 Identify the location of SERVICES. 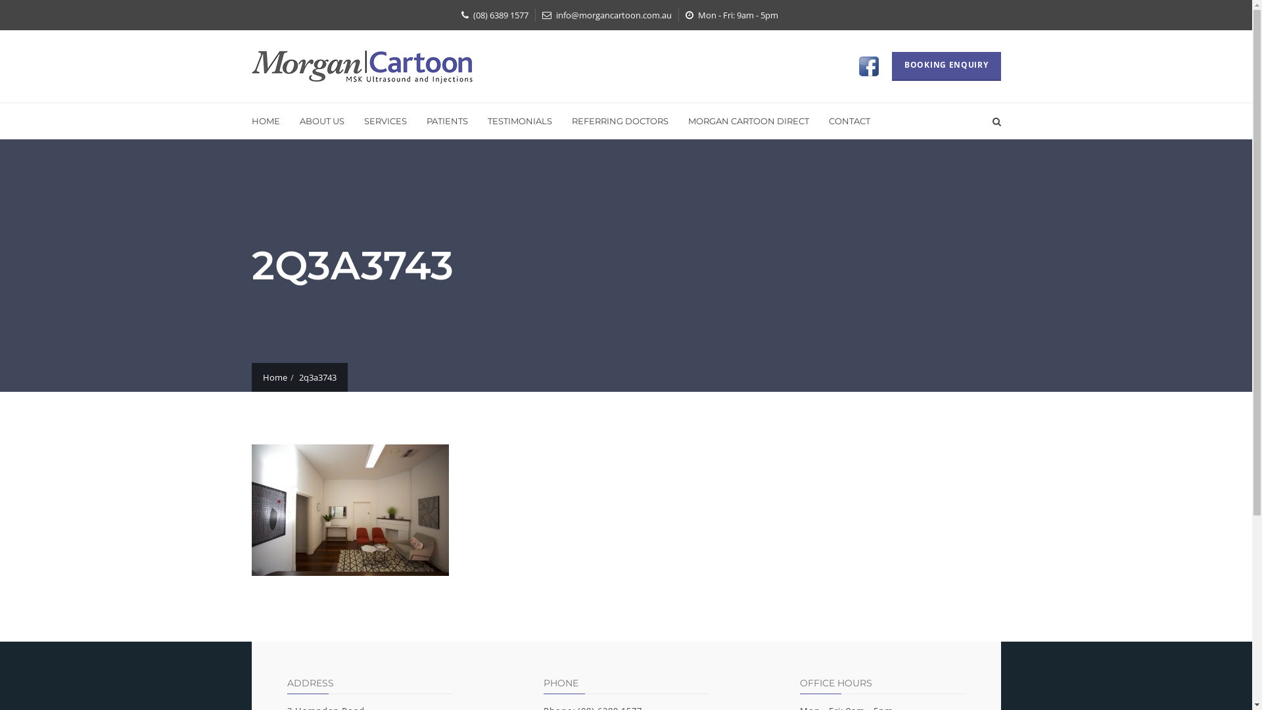
(385, 121).